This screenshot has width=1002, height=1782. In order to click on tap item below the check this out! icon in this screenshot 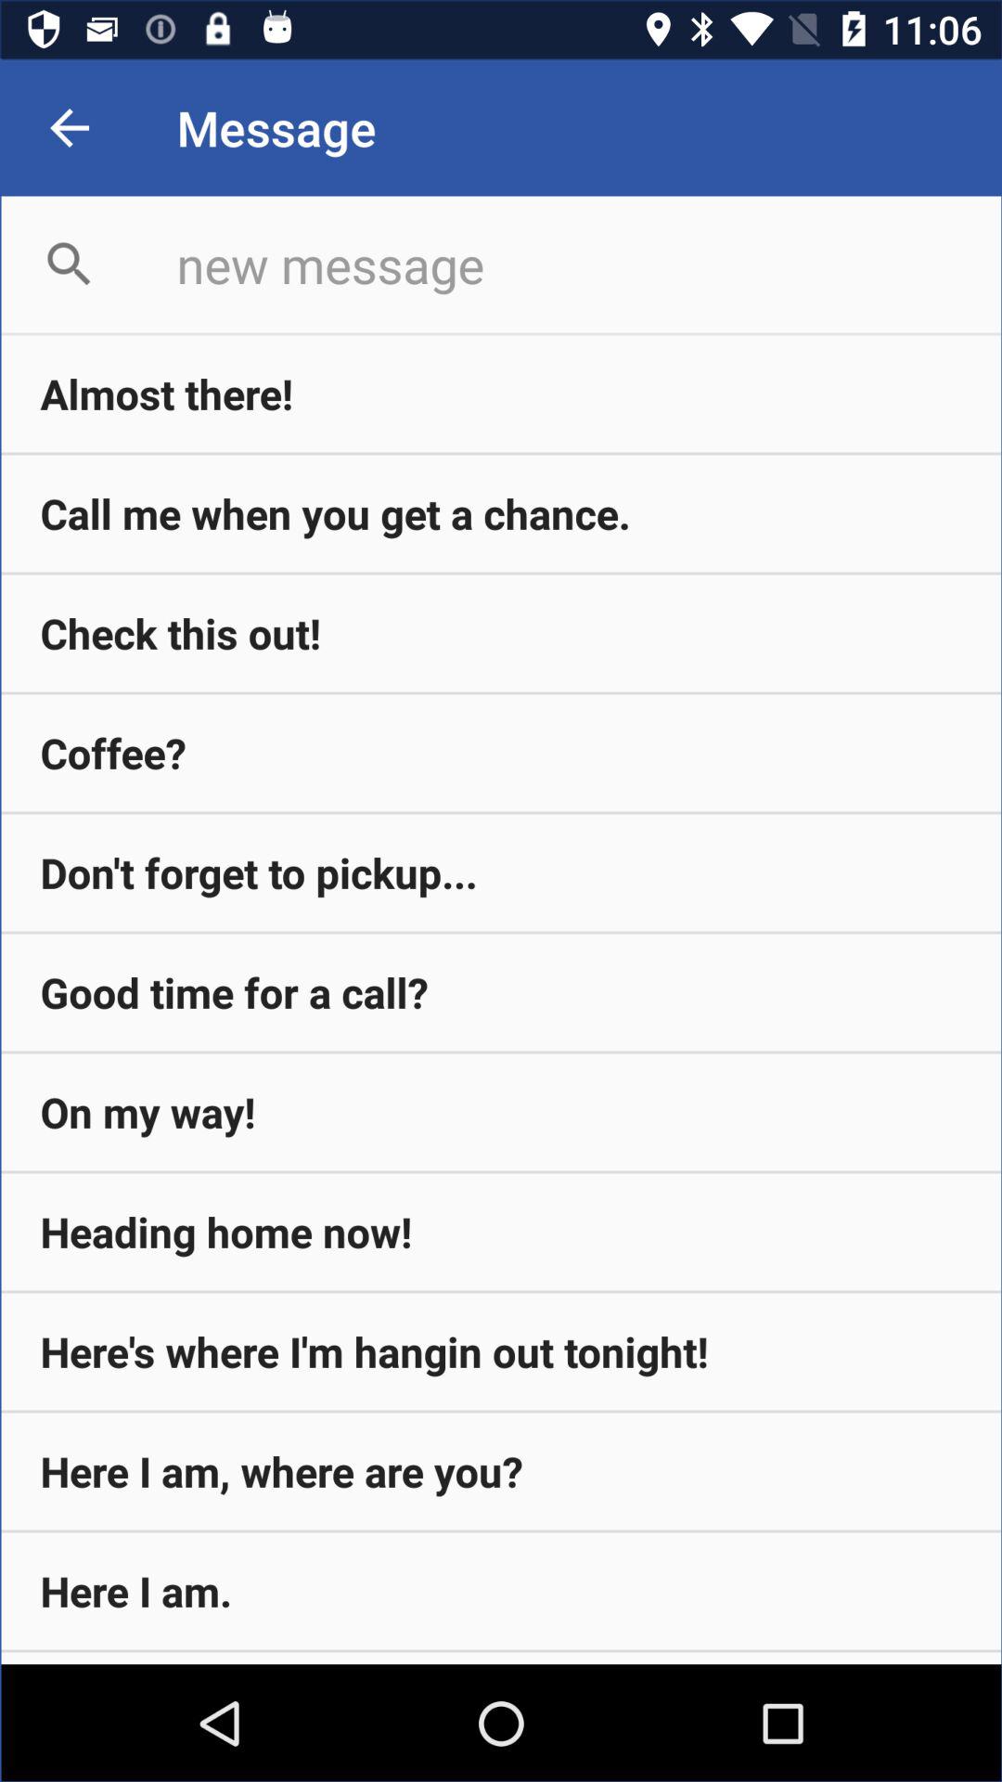, I will do `click(501, 753)`.